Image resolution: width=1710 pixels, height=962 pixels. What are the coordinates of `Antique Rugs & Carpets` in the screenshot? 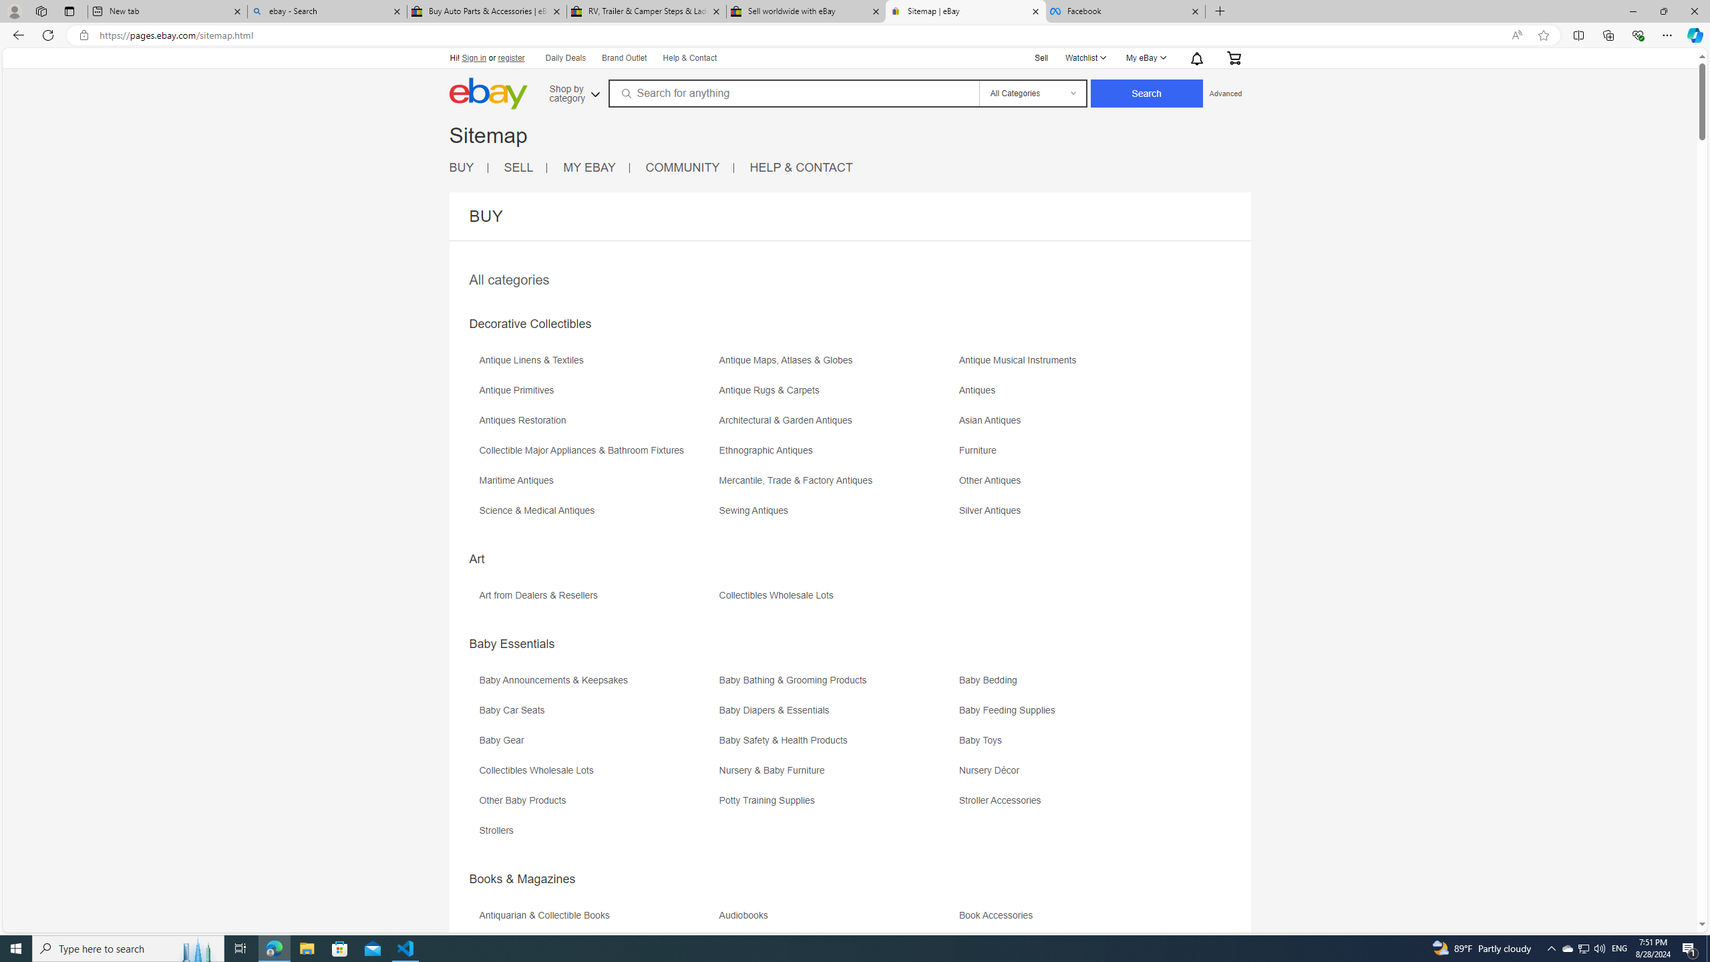 It's located at (772, 390).